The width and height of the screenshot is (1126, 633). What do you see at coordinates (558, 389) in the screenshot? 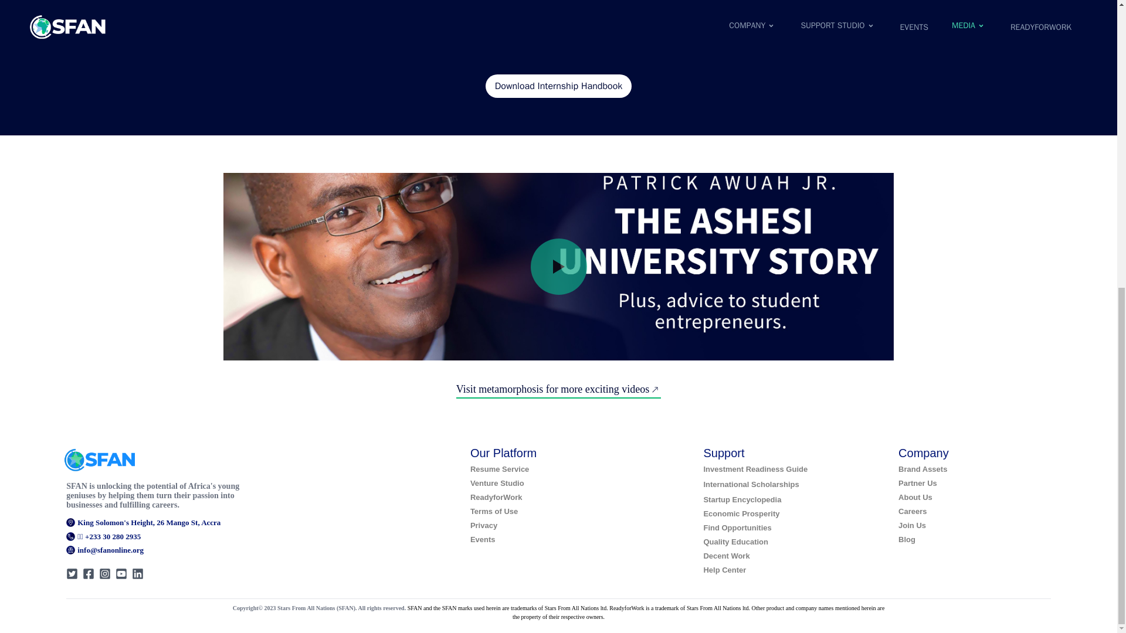
I see `Visit metamorphosis for more exciting videos` at bounding box center [558, 389].